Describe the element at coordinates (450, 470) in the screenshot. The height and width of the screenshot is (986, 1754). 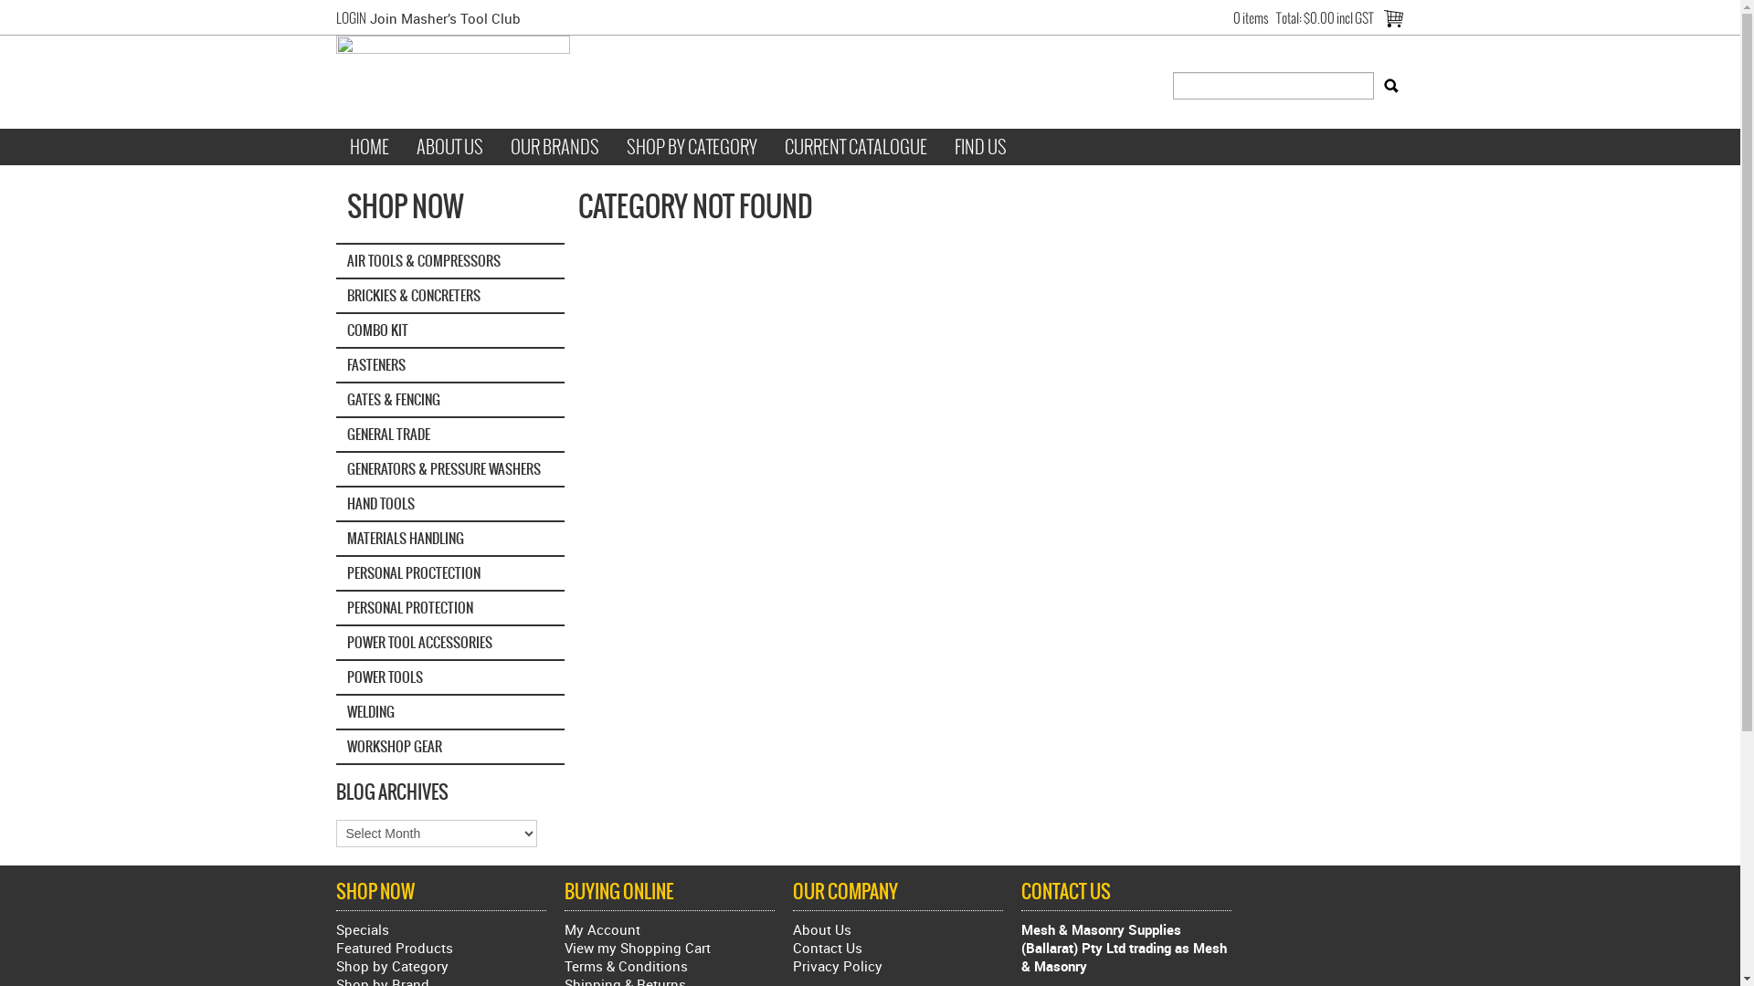
I see `GENERATORS & PRESSURE WASHERS` at that location.